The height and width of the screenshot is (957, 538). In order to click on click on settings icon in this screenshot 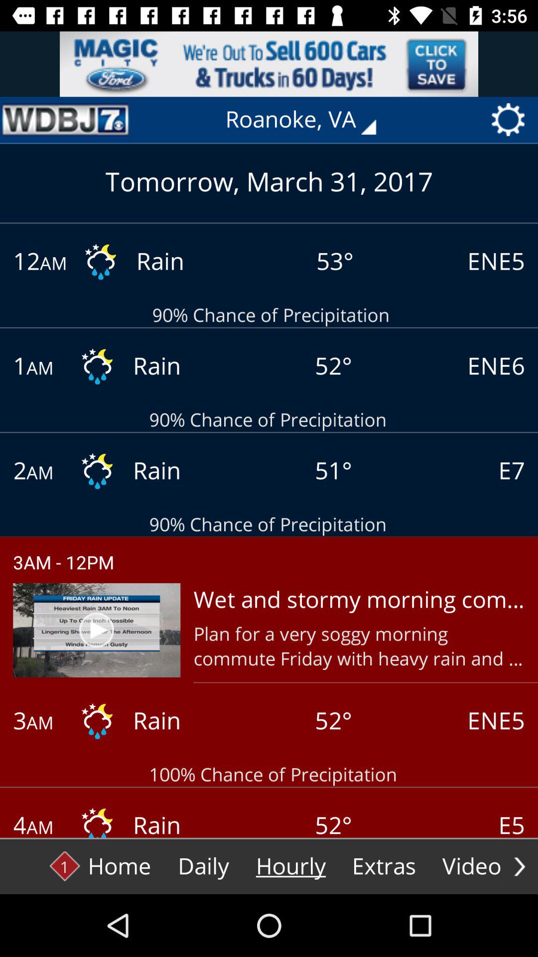, I will do `click(512, 120)`.